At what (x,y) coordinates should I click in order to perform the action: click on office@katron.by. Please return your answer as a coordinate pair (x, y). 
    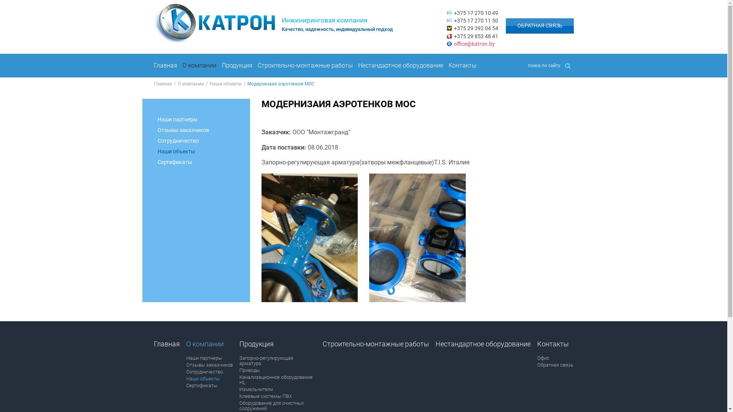
    Looking at the image, I should click on (474, 44).